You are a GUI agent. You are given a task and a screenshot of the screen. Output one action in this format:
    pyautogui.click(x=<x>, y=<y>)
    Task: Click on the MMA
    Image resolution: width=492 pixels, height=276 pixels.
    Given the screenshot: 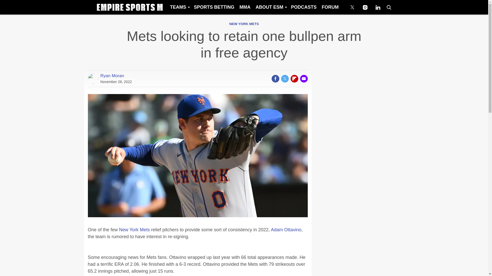 What is the action you would take?
    pyautogui.click(x=244, y=7)
    